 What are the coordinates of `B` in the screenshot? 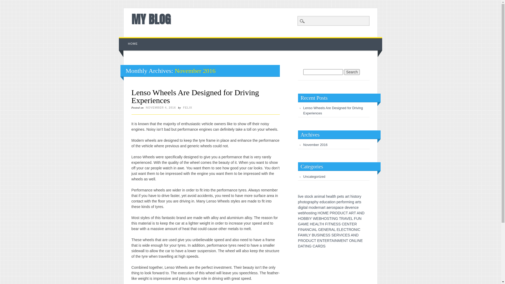 It's located at (305, 219).